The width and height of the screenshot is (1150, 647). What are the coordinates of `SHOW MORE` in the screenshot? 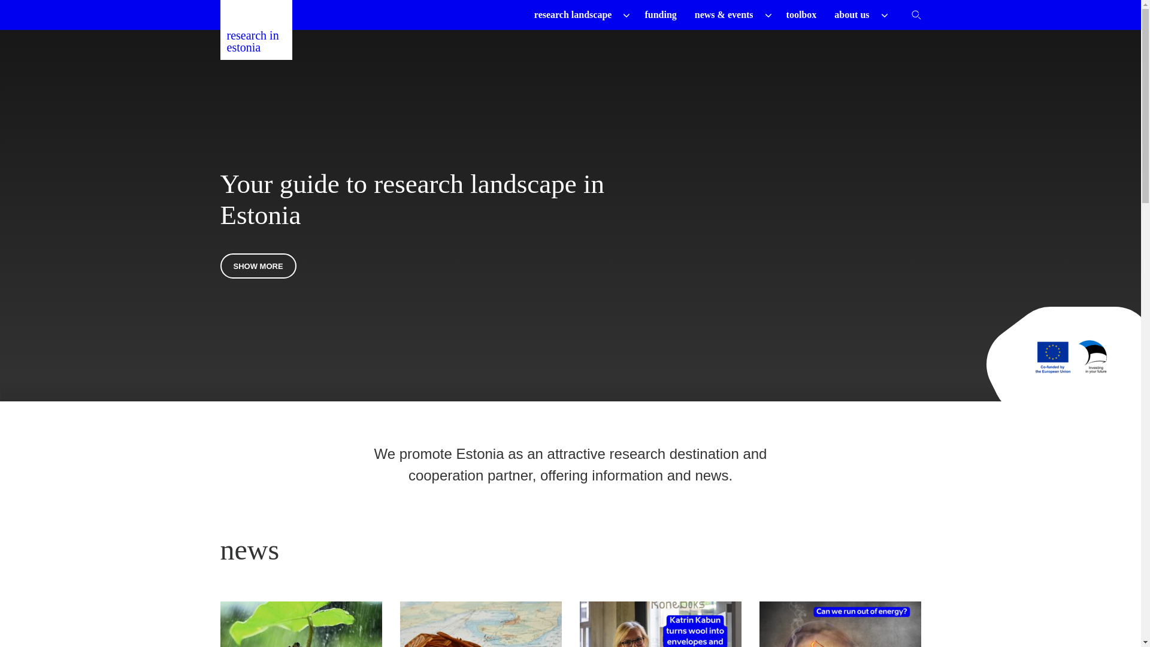 It's located at (259, 265).